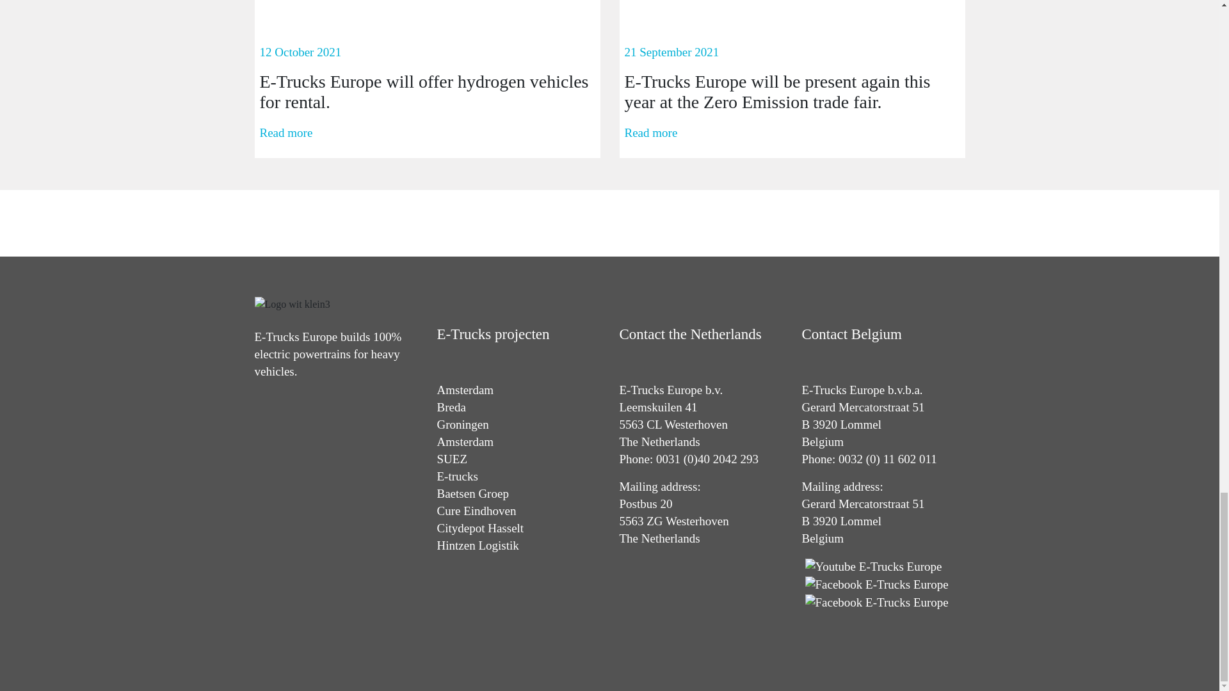 This screenshot has width=1229, height=691. What do you see at coordinates (451, 407) in the screenshot?
I see `Breda` at bounding box center [451, 407].